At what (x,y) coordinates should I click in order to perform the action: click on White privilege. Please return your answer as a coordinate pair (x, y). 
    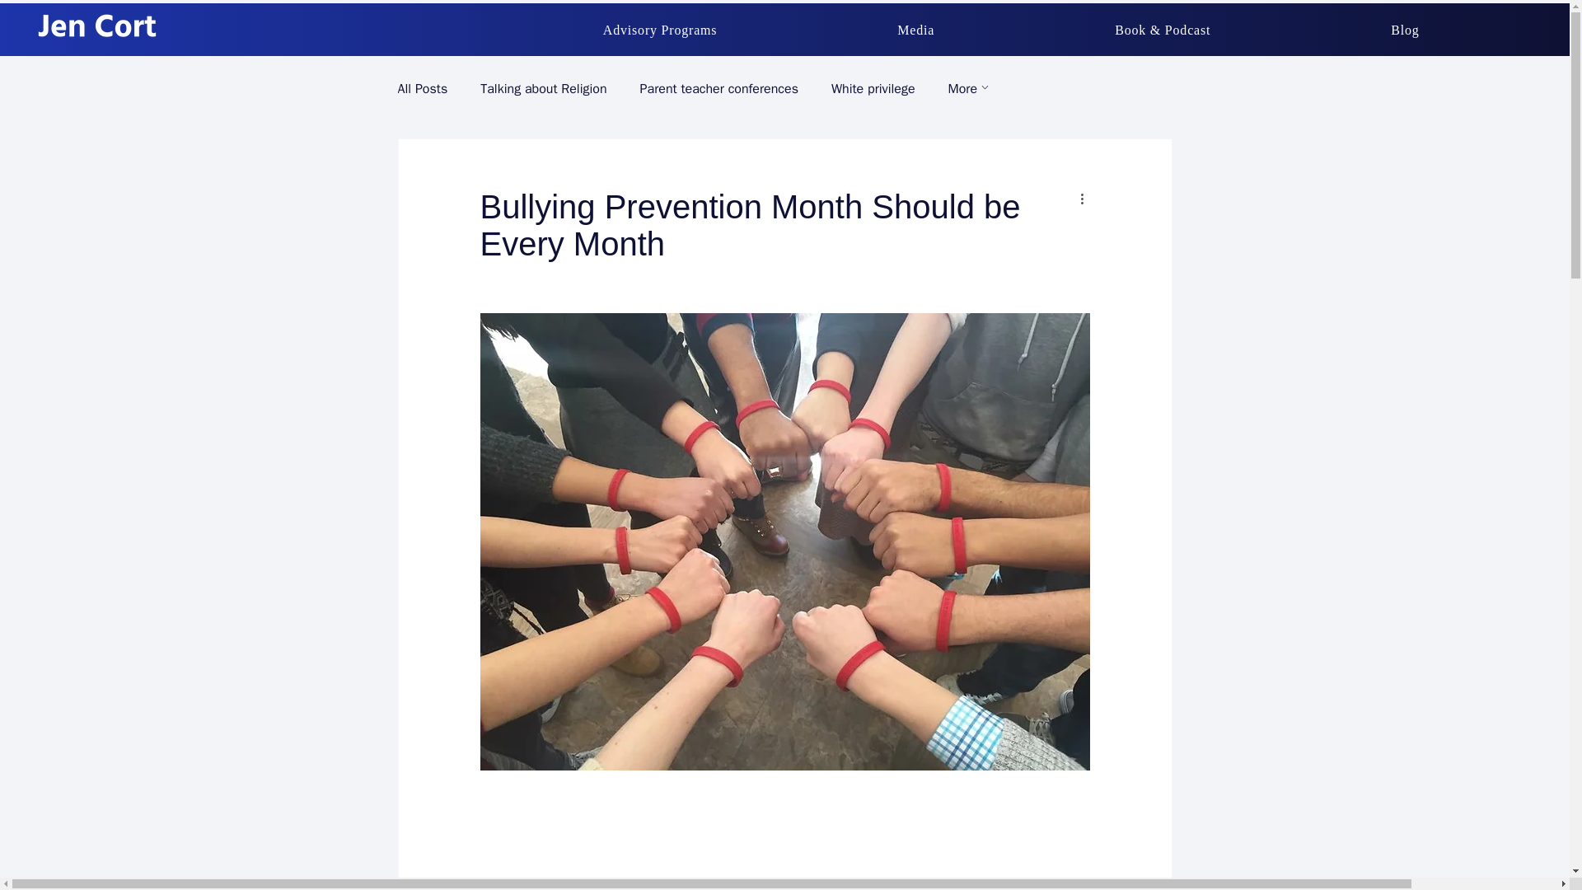
    Looking at the image, I should click on (873, 89).